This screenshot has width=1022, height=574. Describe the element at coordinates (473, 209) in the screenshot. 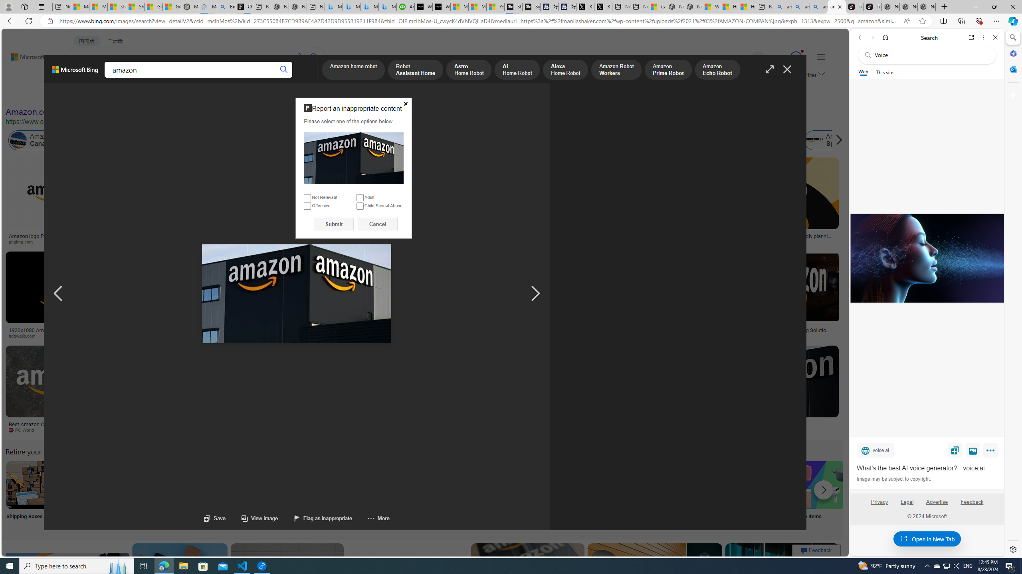

I see `Kindle Paperwhite Case` at that location.